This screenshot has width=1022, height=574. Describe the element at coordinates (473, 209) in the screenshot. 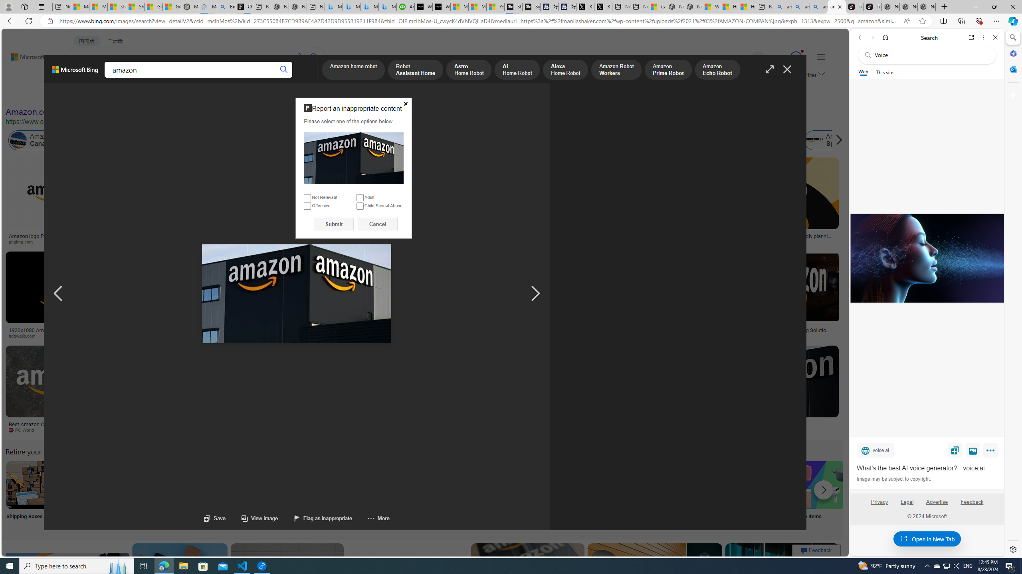

I see `Kindle Paperwhite Case` at that location.